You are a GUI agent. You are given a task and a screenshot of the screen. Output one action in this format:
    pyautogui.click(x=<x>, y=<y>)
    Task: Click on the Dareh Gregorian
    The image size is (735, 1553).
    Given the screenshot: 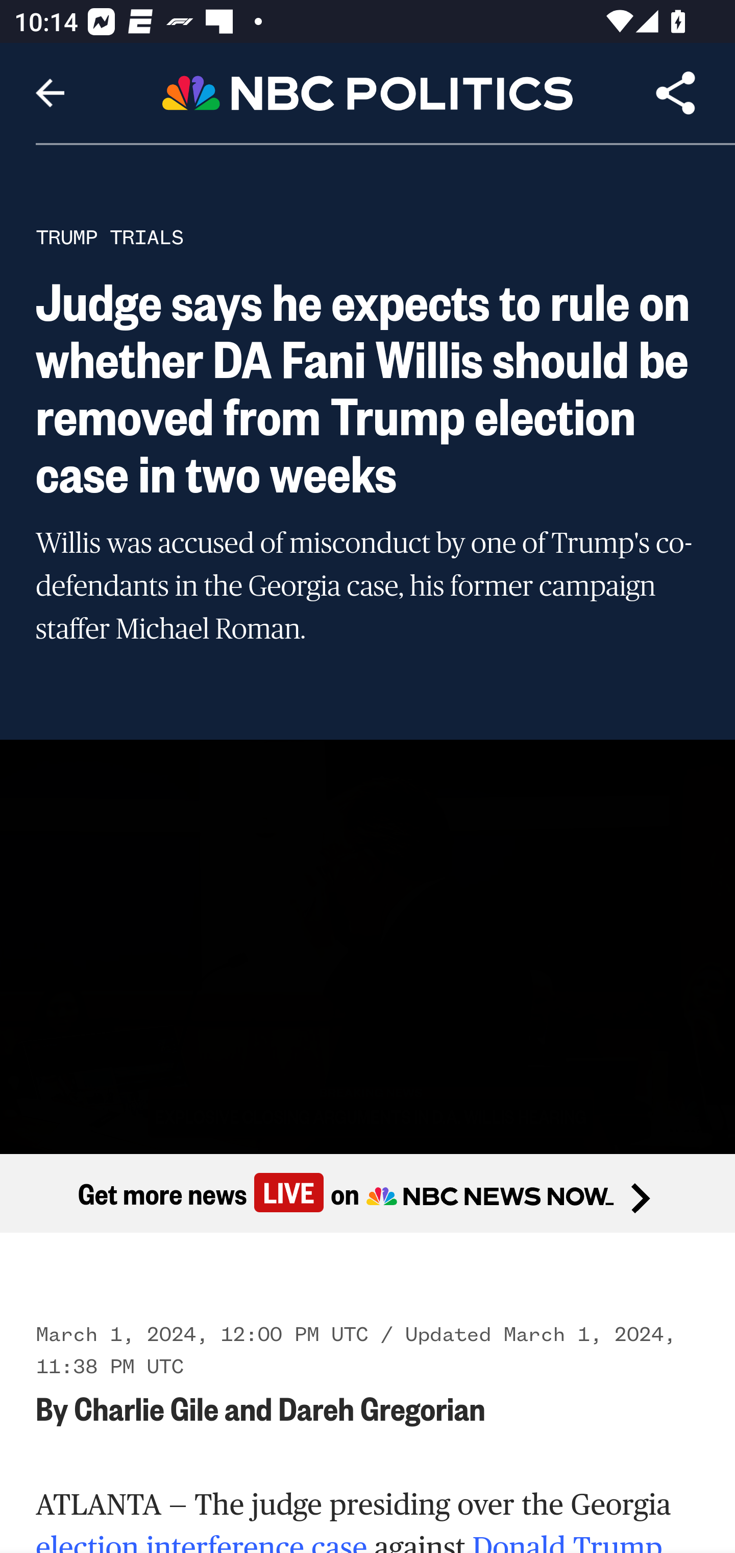 What is the action you would take?
    pyautogui.click(x=381, y=1407)
    